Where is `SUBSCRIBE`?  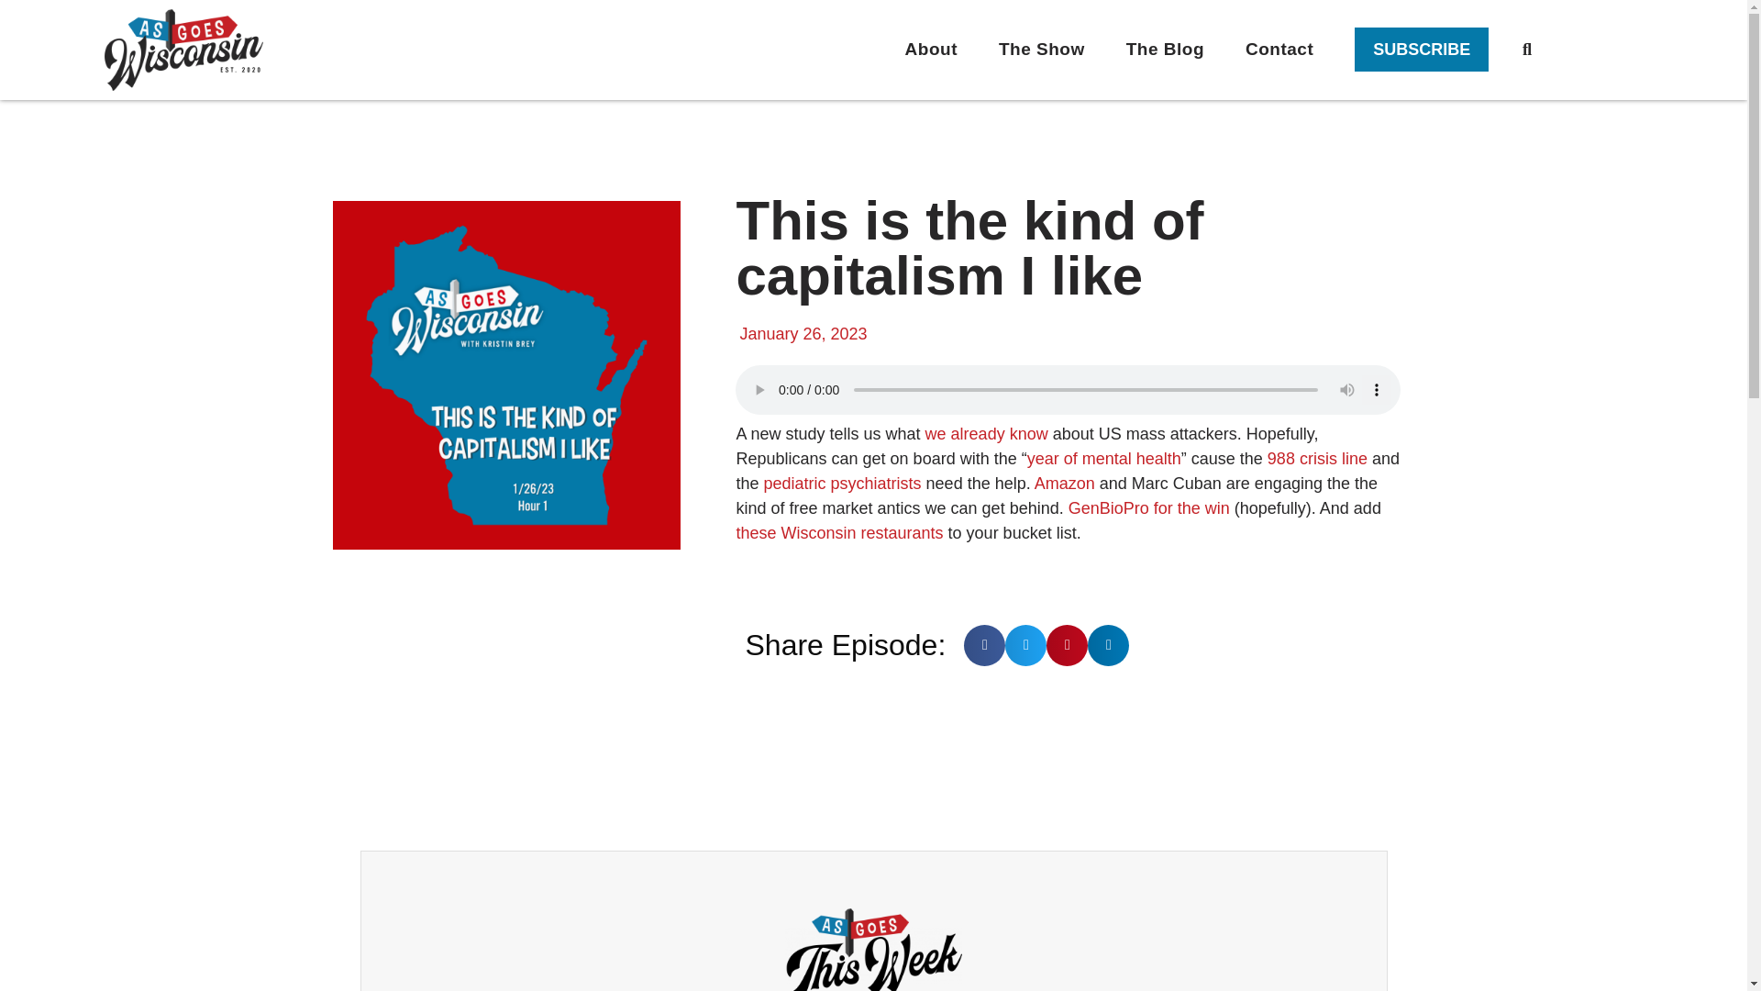 SUBSCRIBE is located at coordinates (1421, 50).